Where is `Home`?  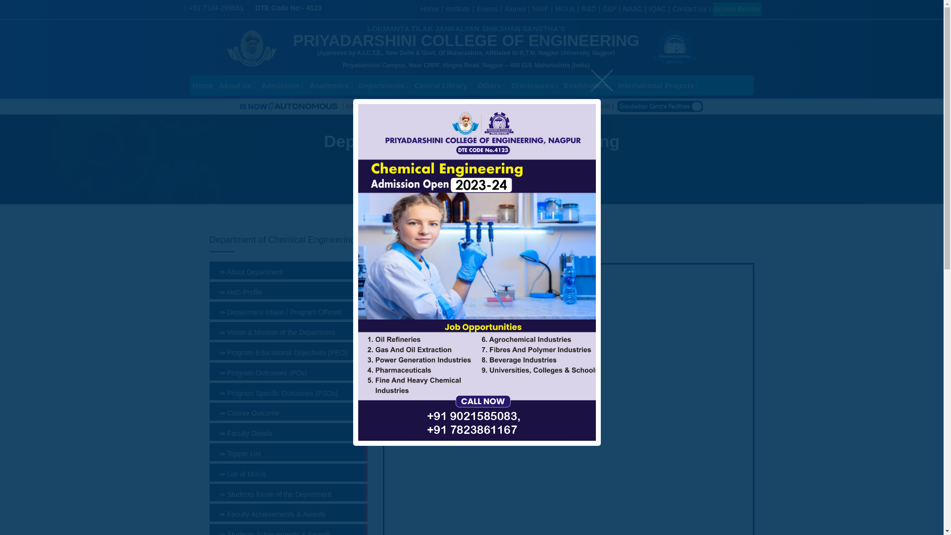
Home is located at coordinates (202, 85).